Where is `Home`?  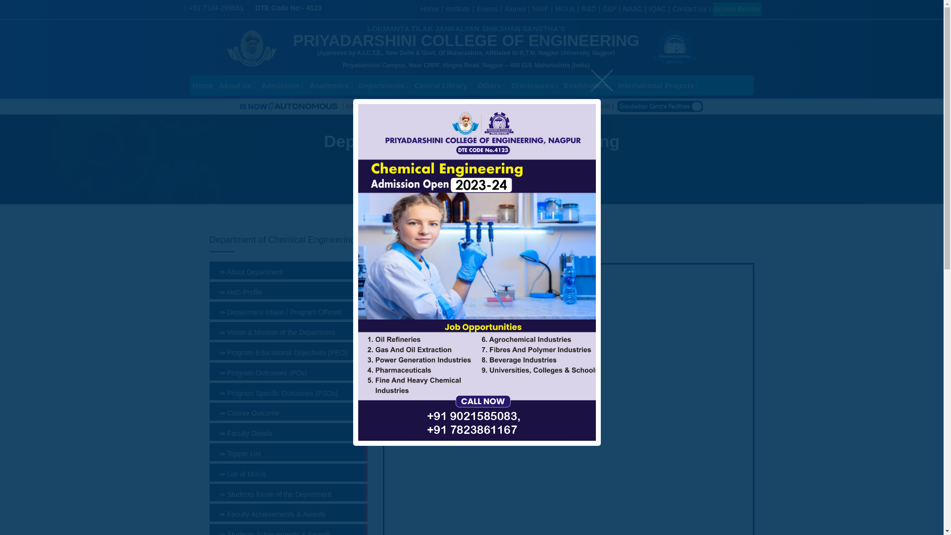
Home is located at coordinates (202, 85).